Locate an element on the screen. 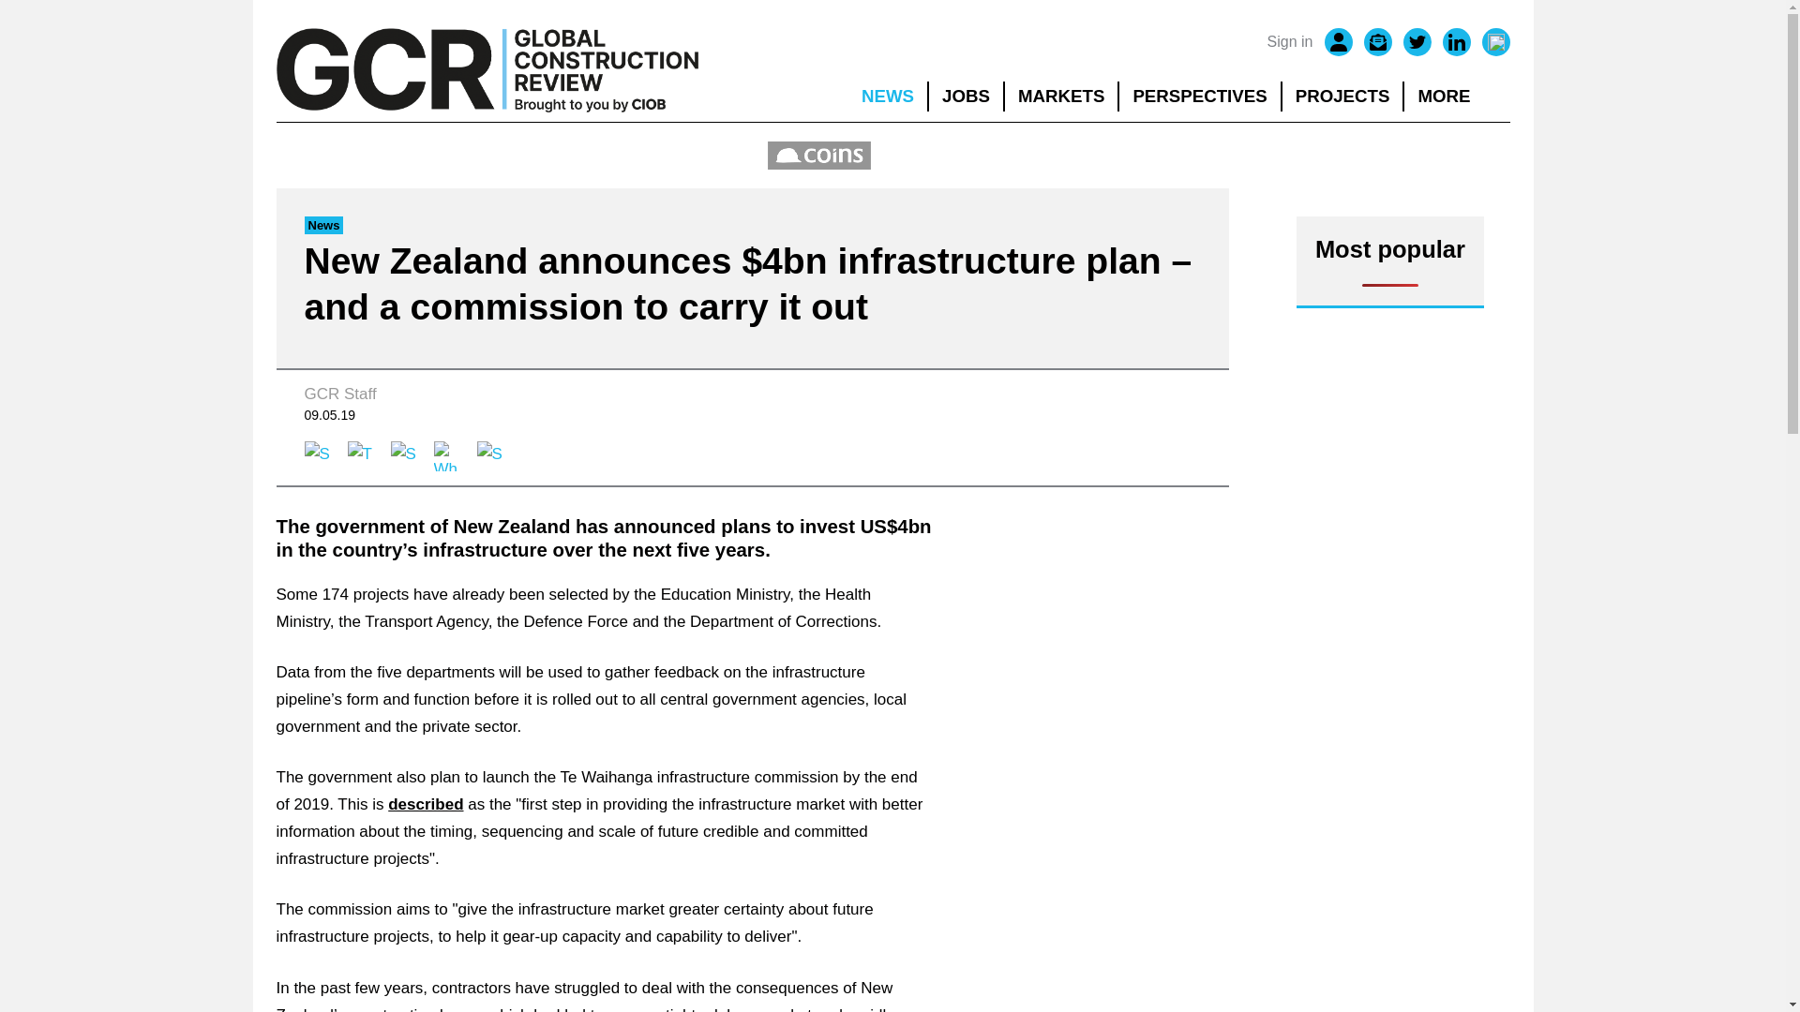  JOBS is located at coordinates (966, 96).